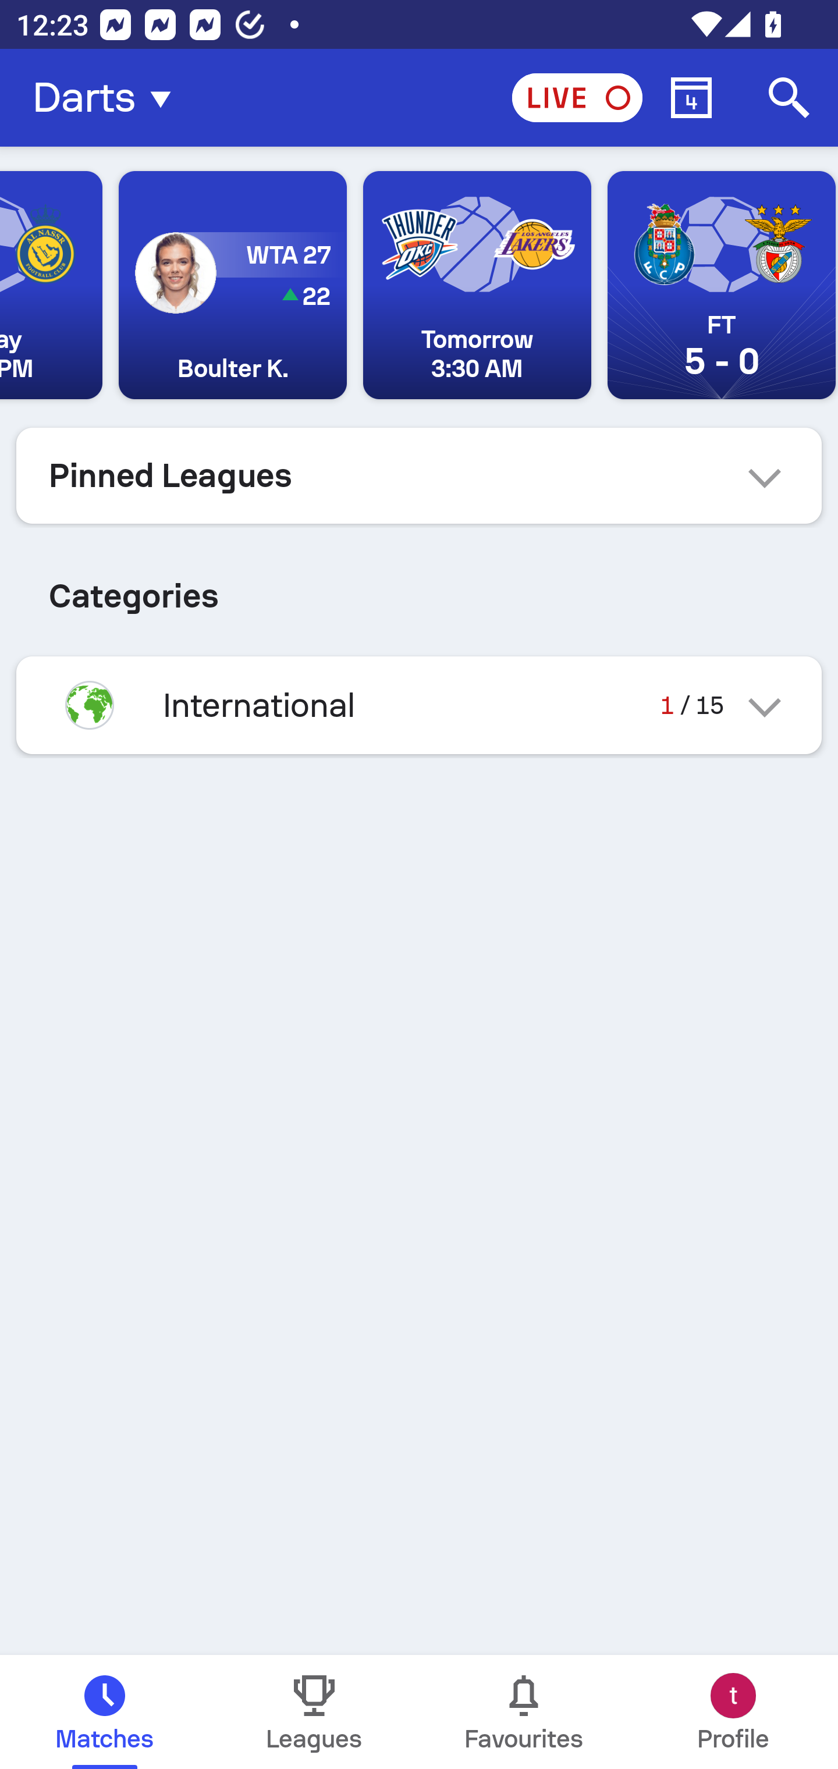 The image size is (838, 1769). Describe the element at coordinates (789, 98) in the screenshot. I see `Search` at that location.